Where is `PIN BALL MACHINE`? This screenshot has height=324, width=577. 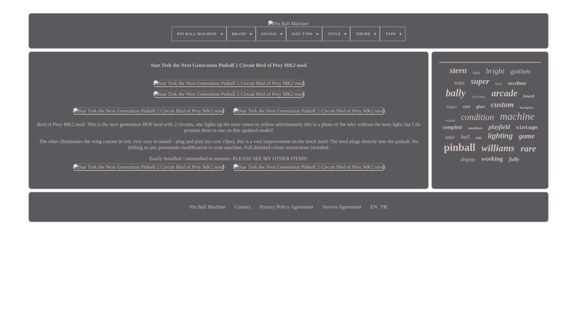 PIN BALL MACHINE is located at coordinates (199, 34).